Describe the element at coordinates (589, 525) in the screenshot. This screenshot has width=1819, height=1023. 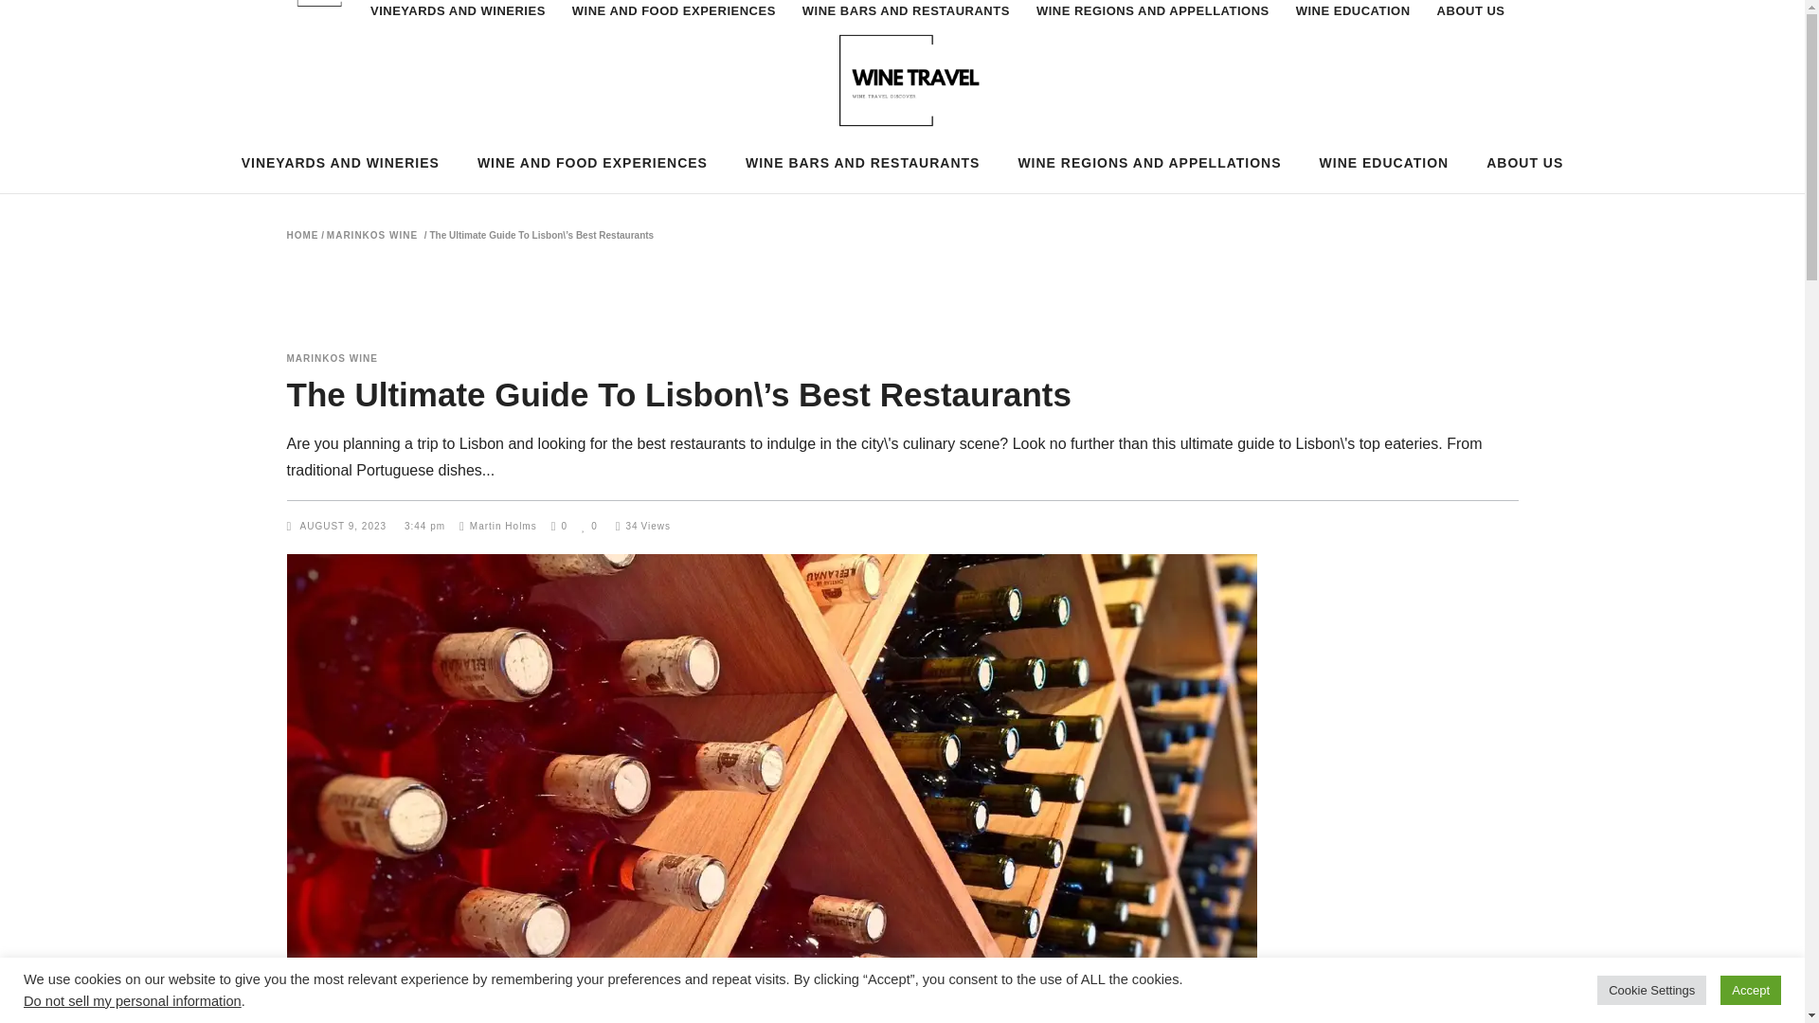
I see `Like this` at that location.